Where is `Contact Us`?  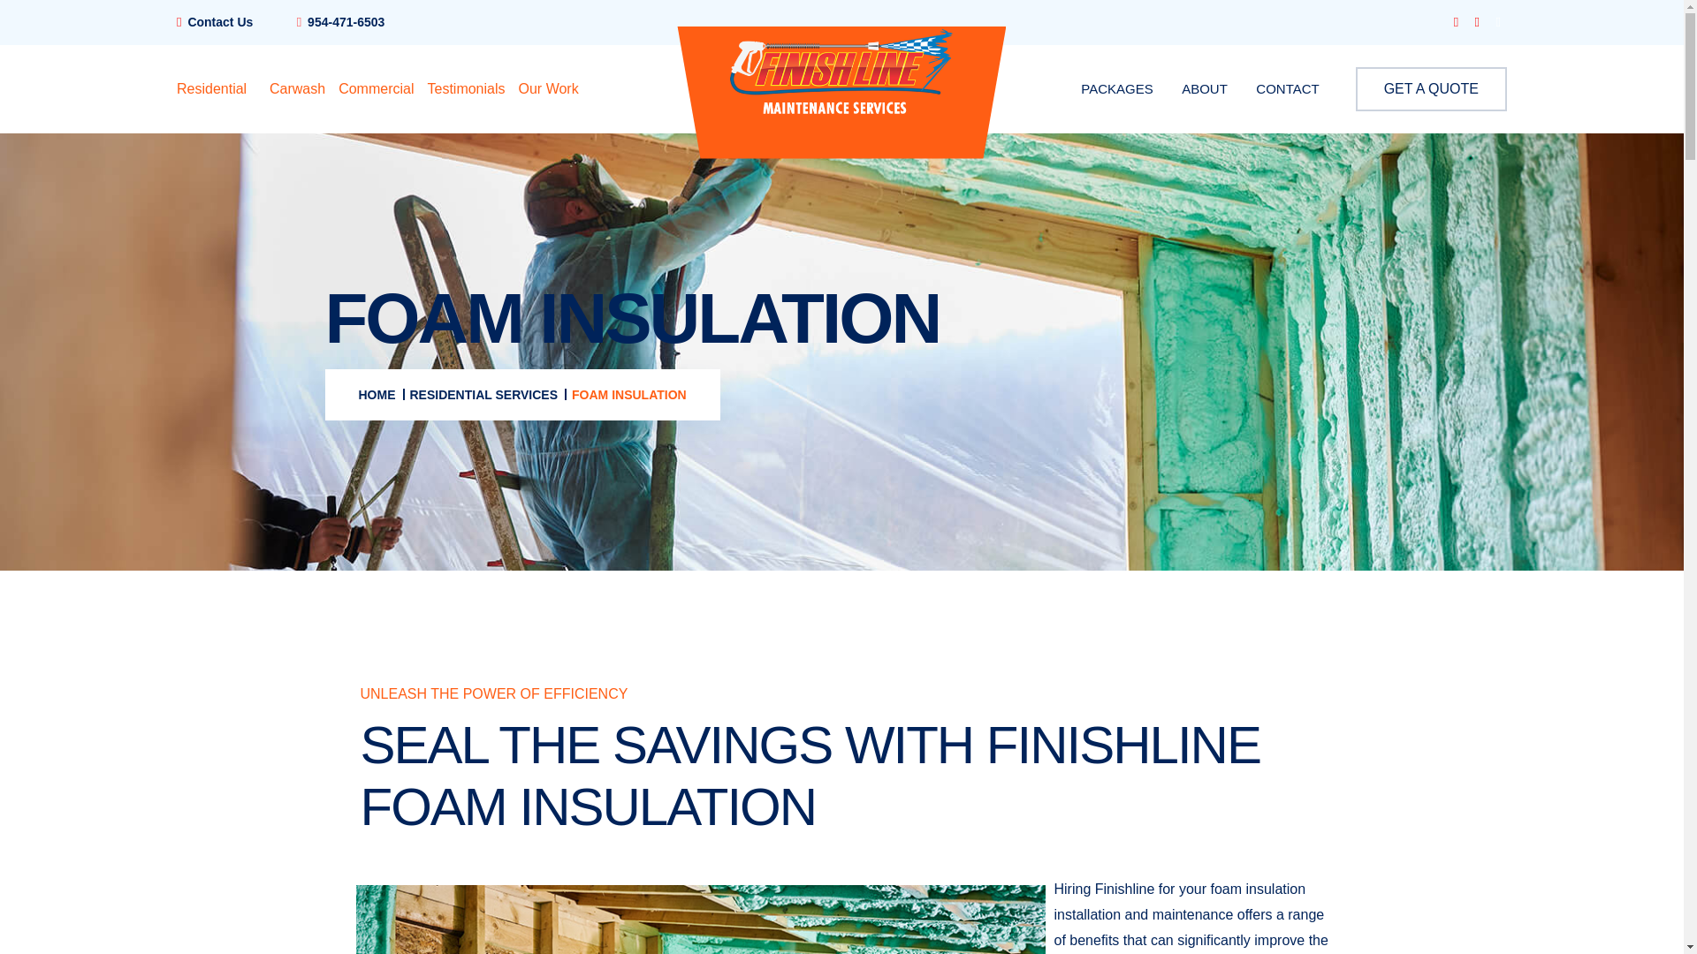 Contact Us is located at coordinates (219, 22).